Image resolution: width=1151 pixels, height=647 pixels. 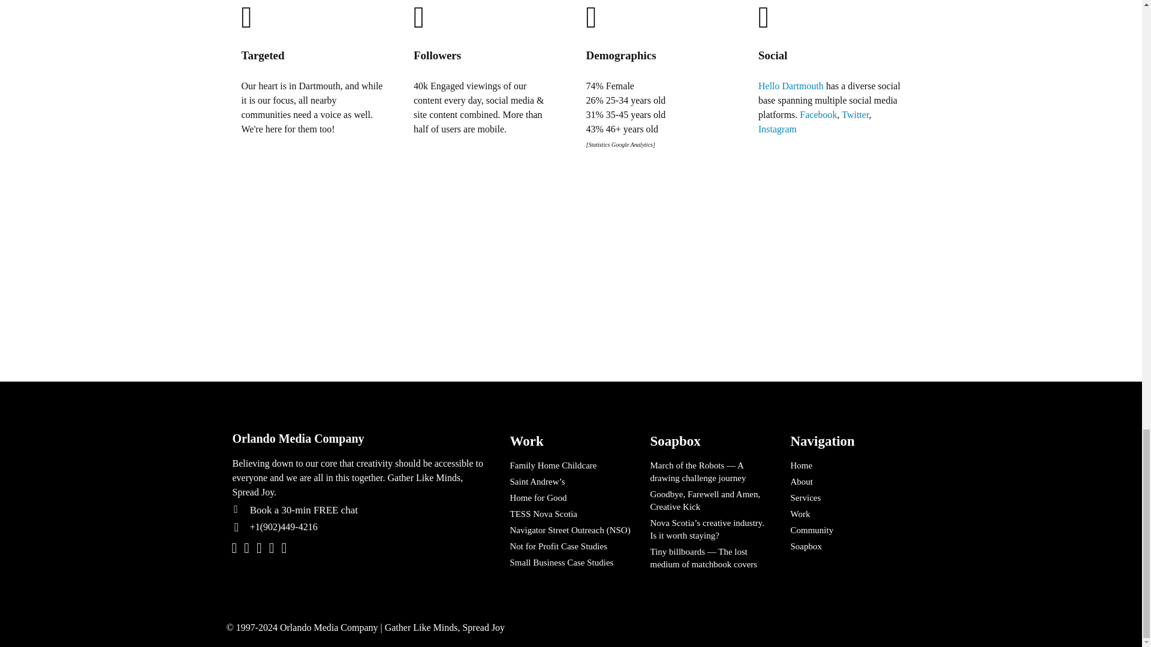 What do you see at coordinates (818, 114) in the screenshot?
I see `Facebook` at bounding box center [818, 114].